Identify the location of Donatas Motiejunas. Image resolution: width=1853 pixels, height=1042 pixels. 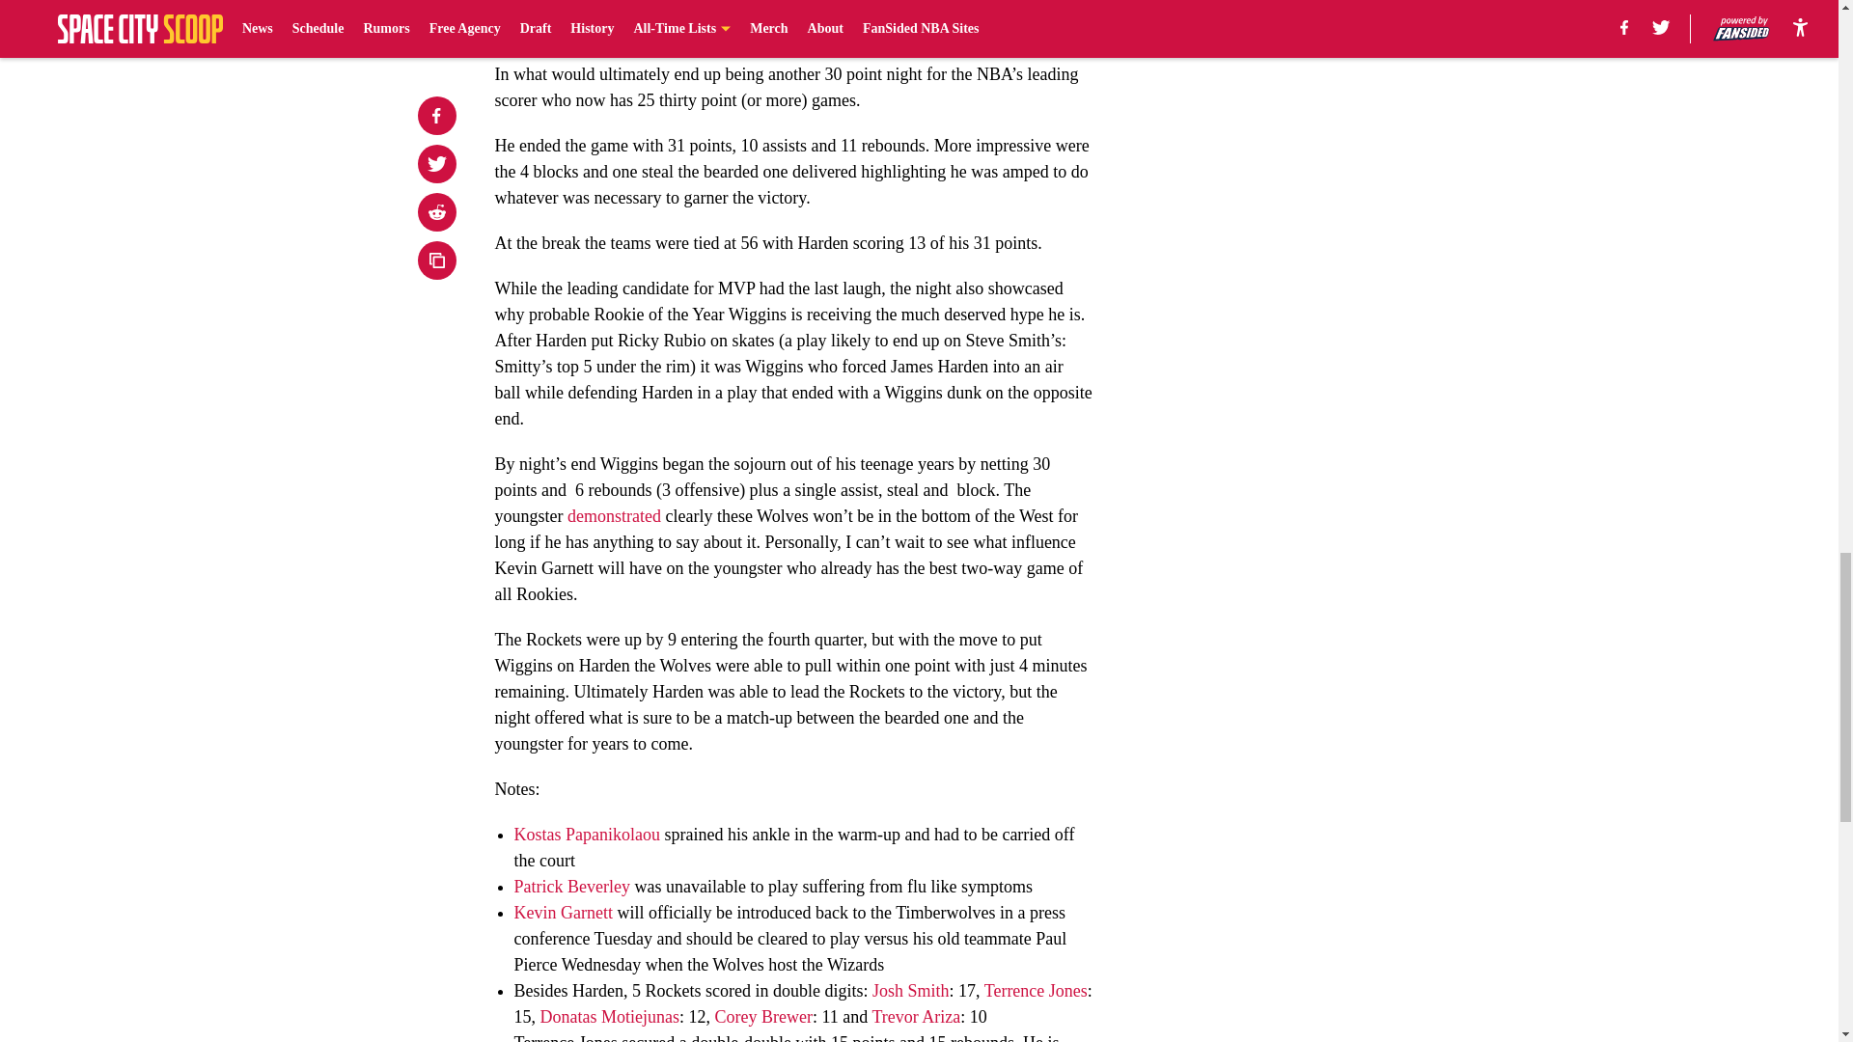
(610, 1017).